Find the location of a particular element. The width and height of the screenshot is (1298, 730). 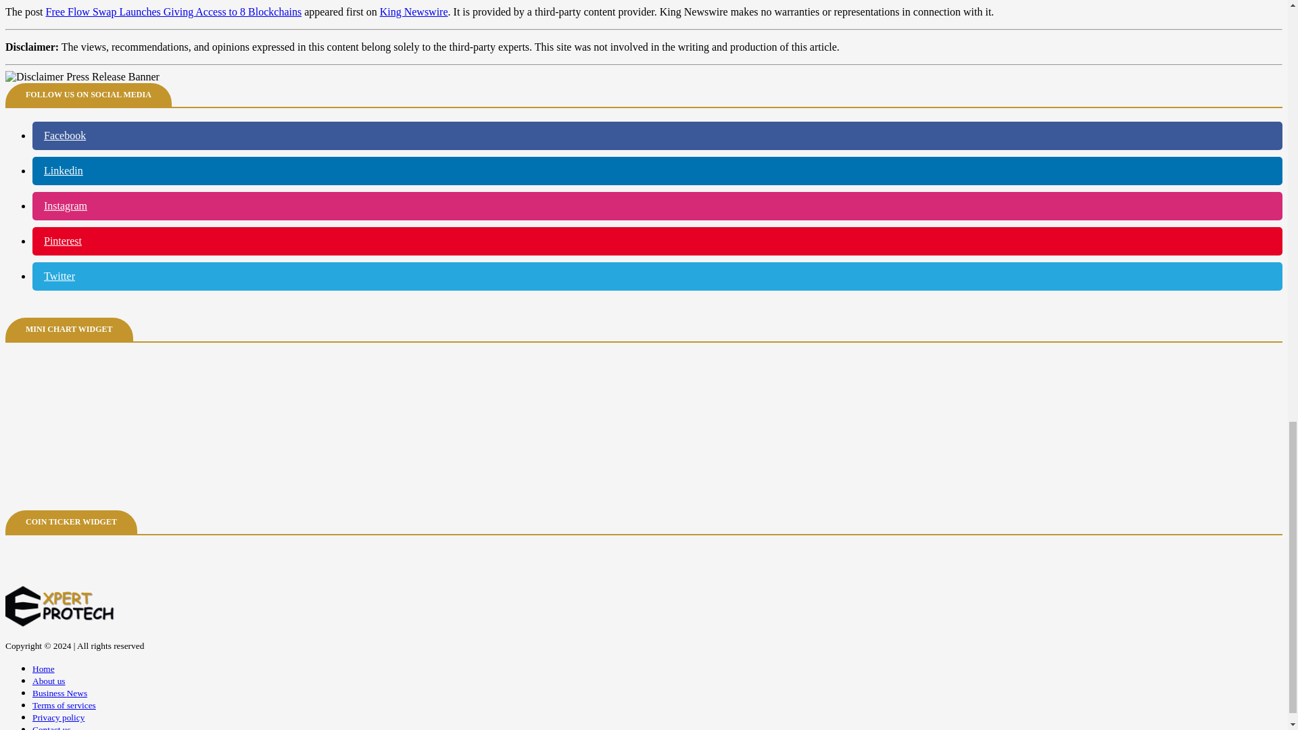

Terms of services is located at coordinates (64, 704).